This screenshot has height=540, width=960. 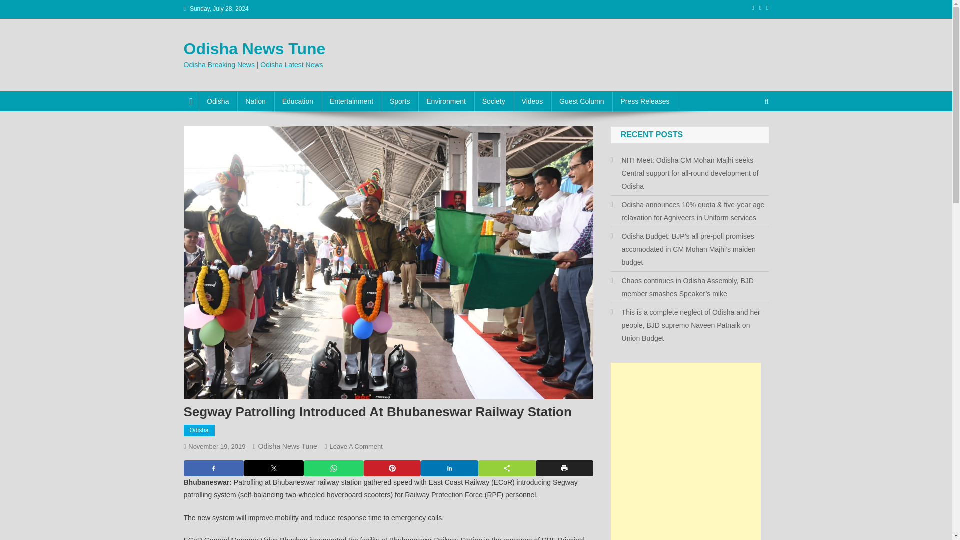 What do you see at coordinates (446, 101) in the screenshot?
I see `Environment` at bounding box center [446, 101].